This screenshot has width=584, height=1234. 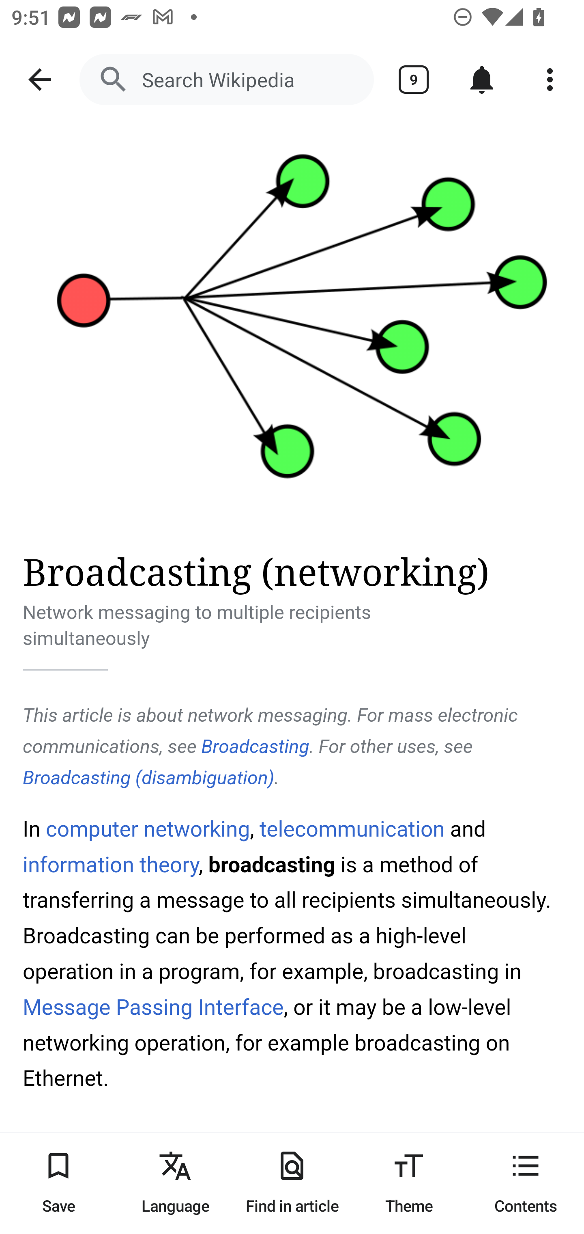 What do you see at coordinates (149, 777) in the screenshot?
I see `Broadcasting (disambiguation)` at bounding box center [149, 777].